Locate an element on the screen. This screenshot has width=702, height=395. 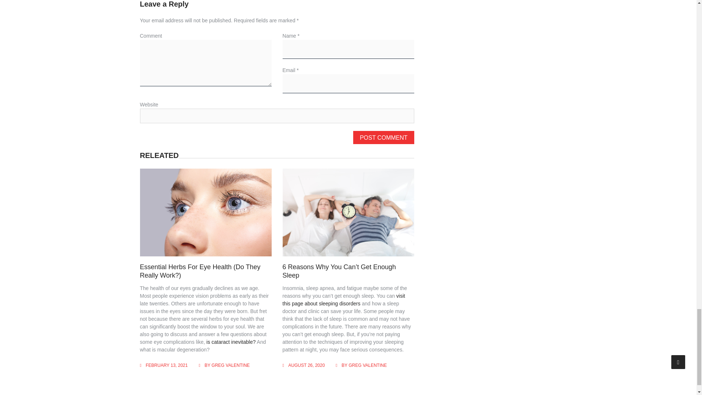
is cataract inevitable? is located at coordinates (231, 342).